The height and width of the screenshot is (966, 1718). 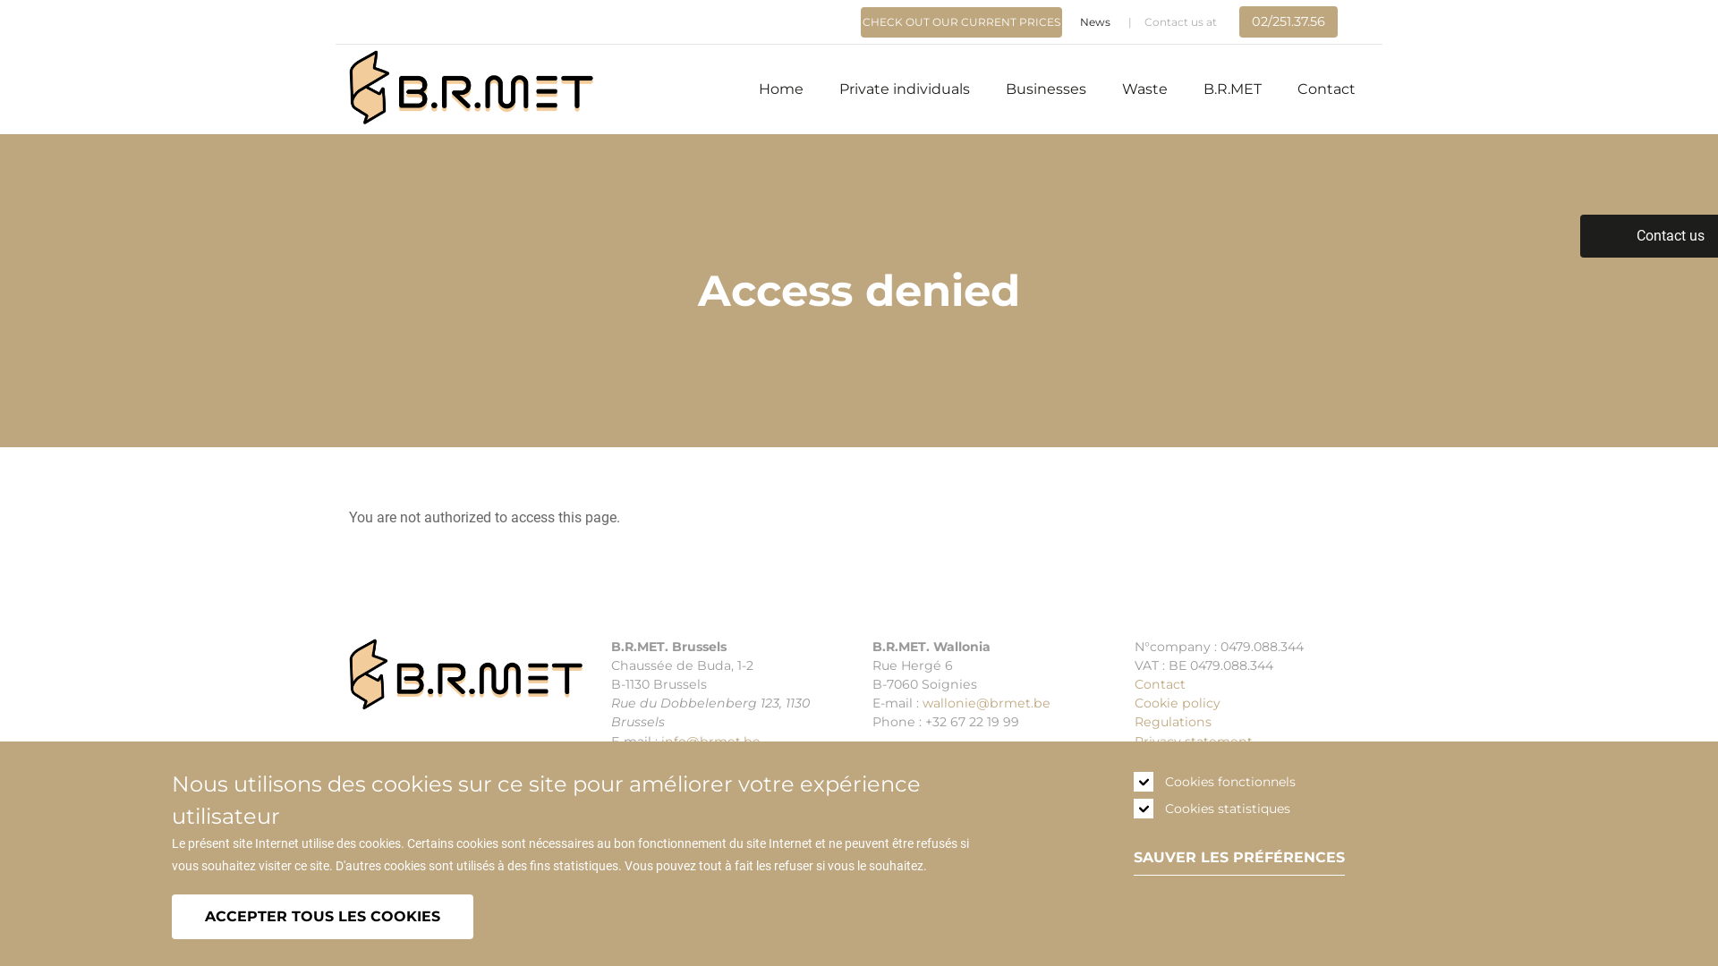 I want to click on info@brmet.be, so click(x=710, y=741).